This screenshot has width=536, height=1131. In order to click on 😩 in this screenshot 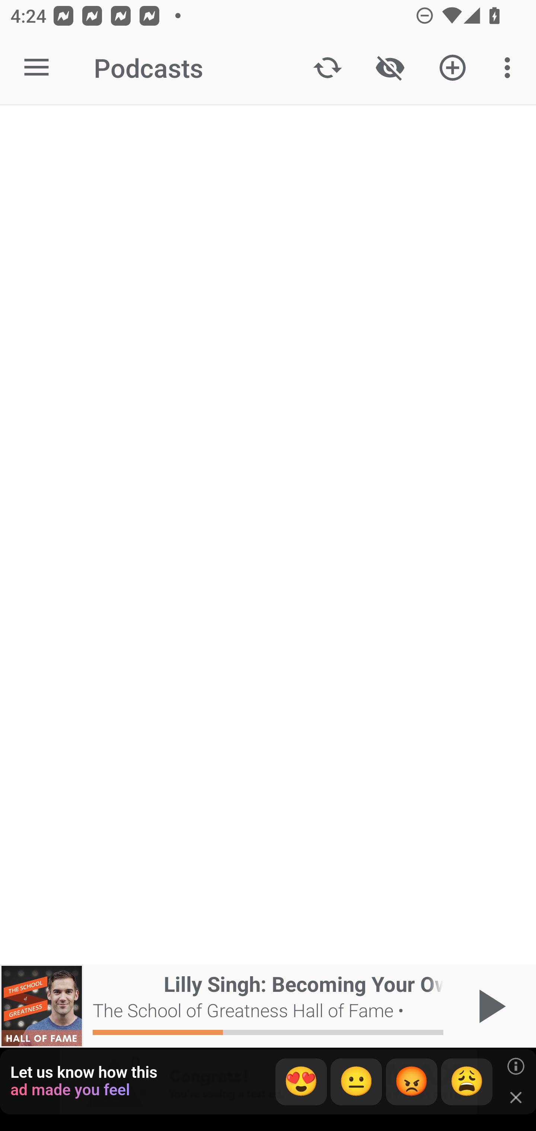, I will do `click(467, 1082)`.